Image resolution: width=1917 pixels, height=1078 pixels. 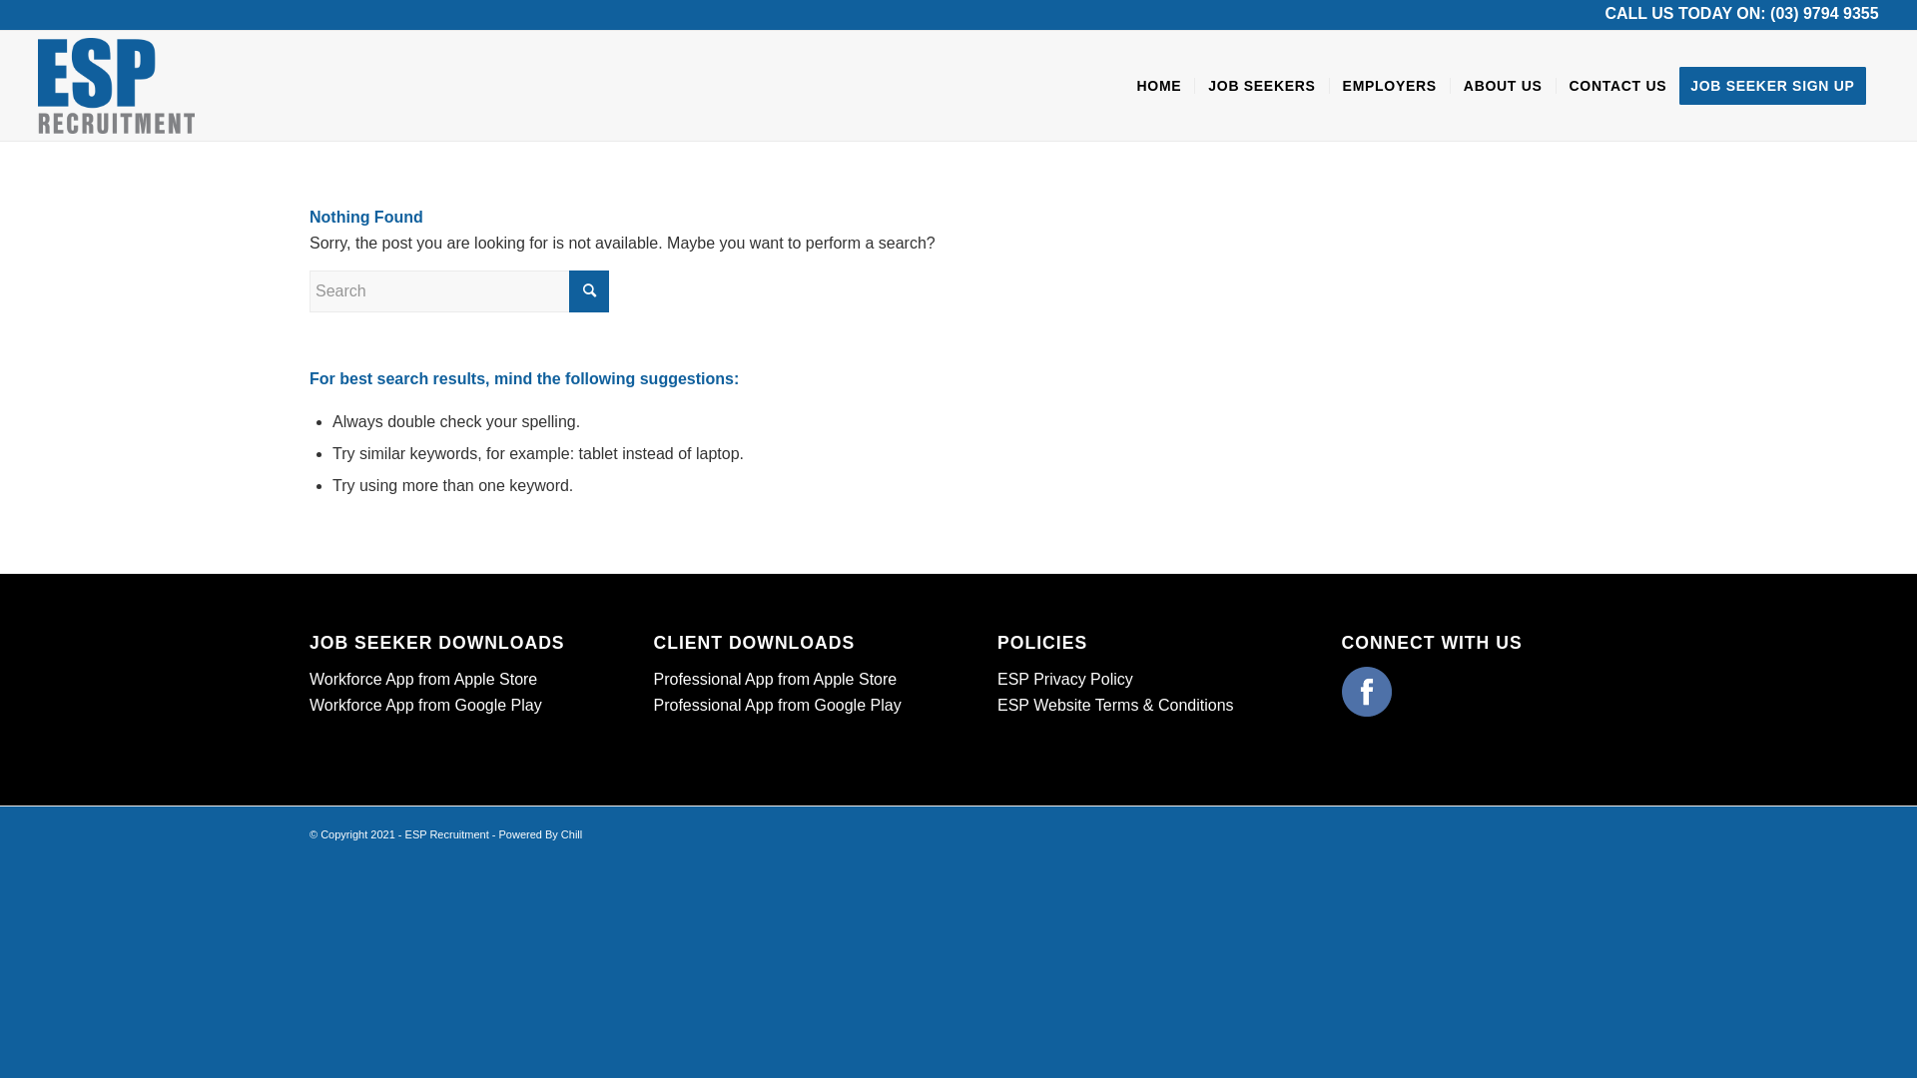 What do you see at coordinates (1779, 86) in the screenshot?
I see `JOB SEEKER SIGN UP` at bounding box center [1779, 86].